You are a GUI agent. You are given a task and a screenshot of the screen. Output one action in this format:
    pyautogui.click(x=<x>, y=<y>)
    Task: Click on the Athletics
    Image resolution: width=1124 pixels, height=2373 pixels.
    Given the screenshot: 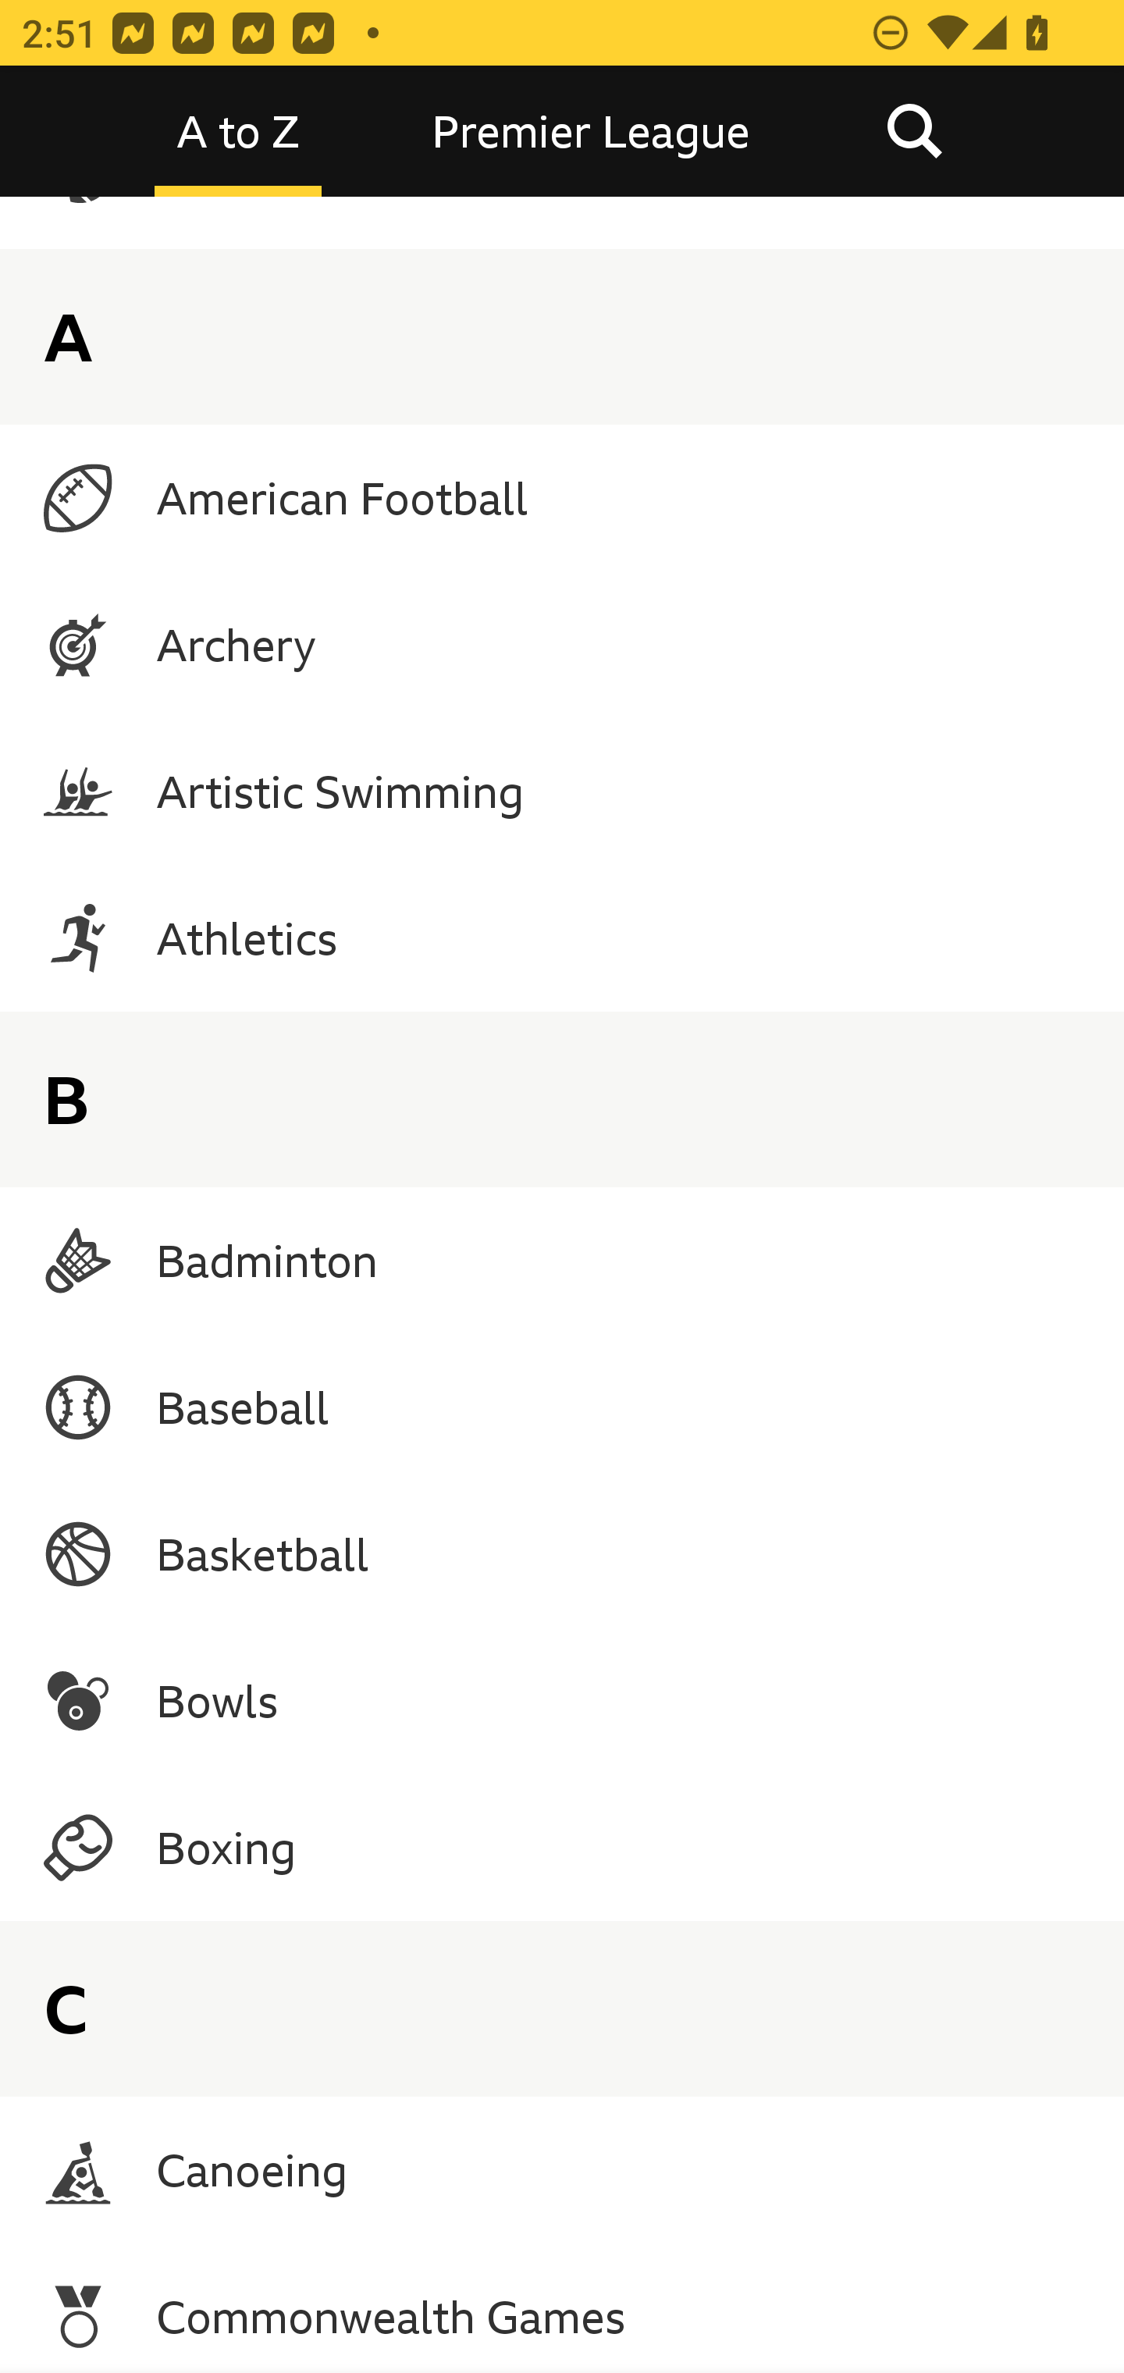 What is the action you would take?
    pyautogui.click(x=562, y=937)
    